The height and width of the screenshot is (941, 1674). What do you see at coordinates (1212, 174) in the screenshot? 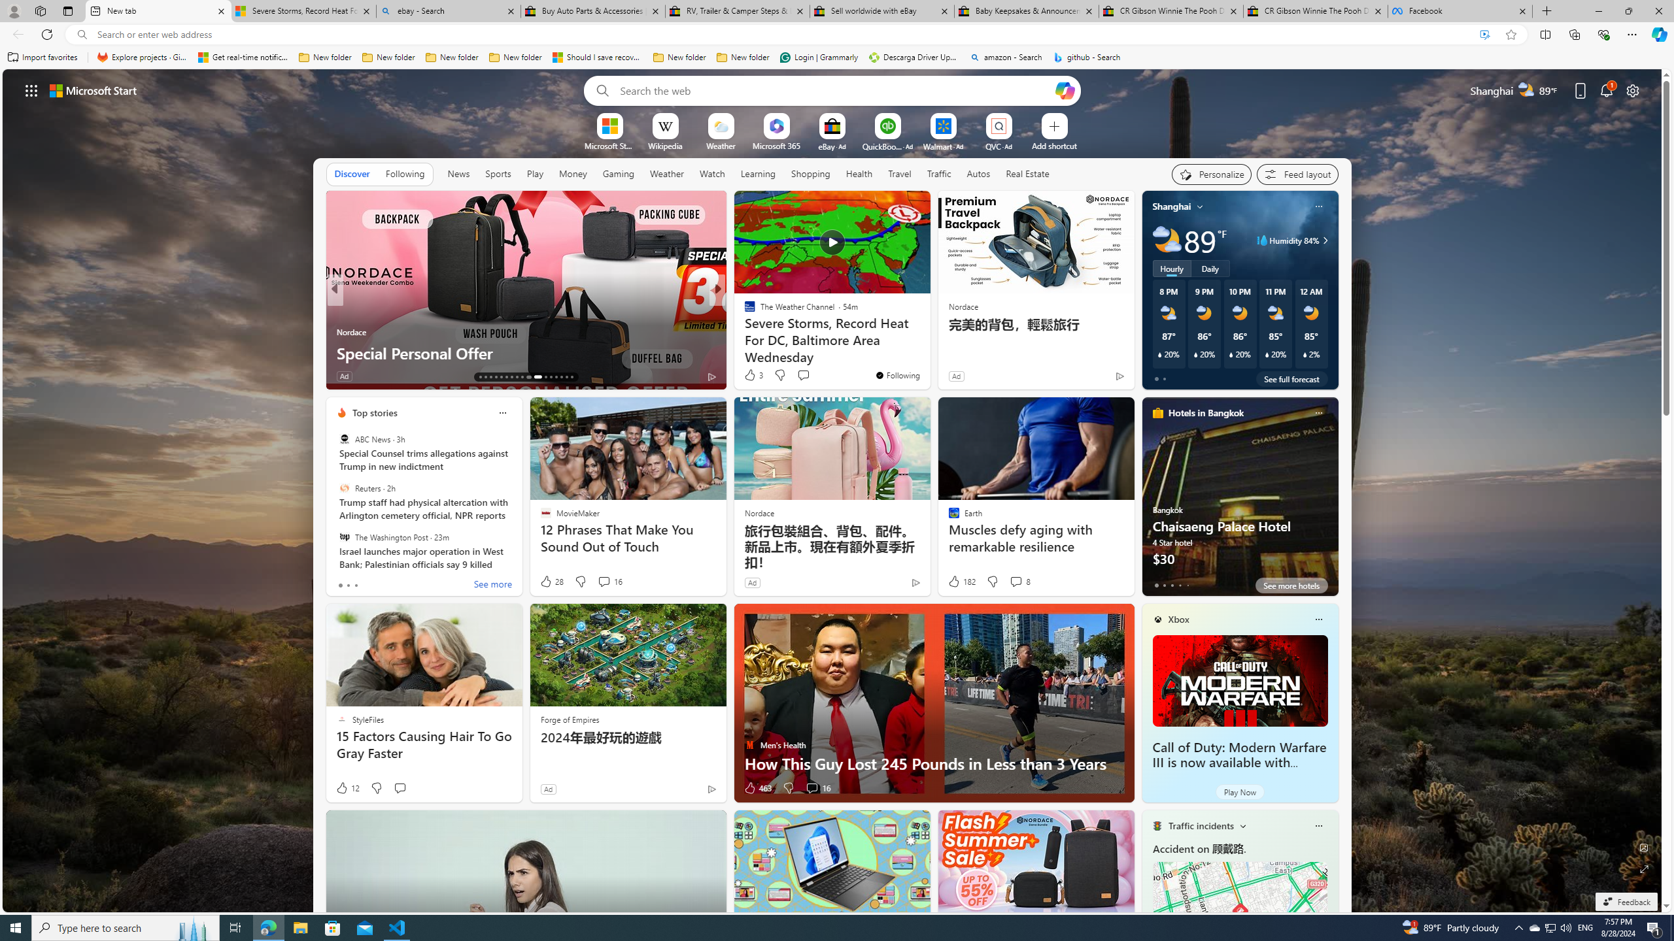
I see `Personalize your feed"` at bounding box center [1212, 174].